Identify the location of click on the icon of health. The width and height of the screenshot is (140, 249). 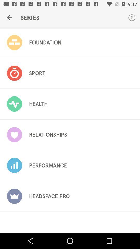
(14, 104).